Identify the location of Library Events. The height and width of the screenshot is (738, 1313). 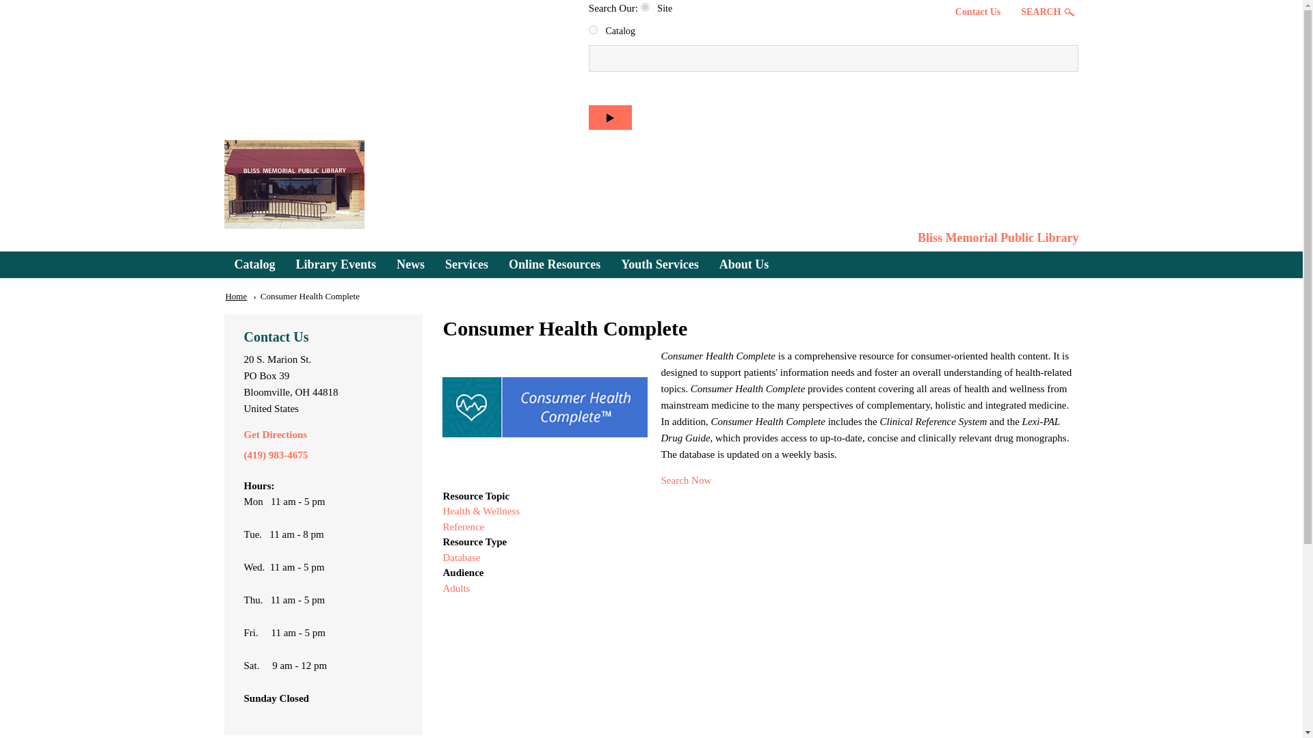
(336, 265).